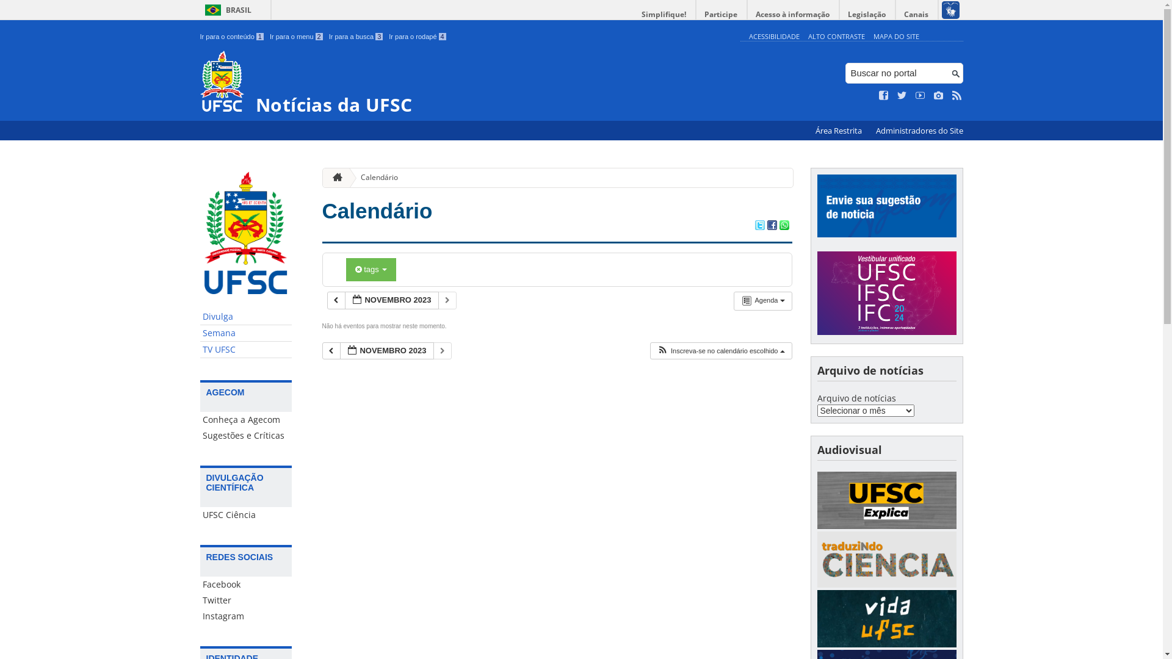 This screenshot has height=659, width=1172. Describe the element at coordinates (939, 96) in the screenshot. I see `Veja no Instagram` at that location.